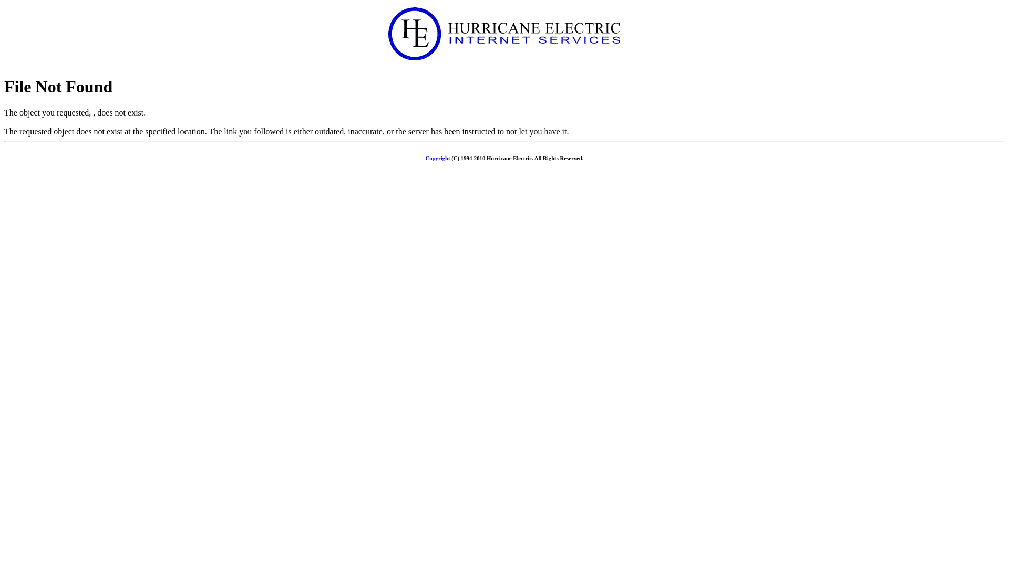  What do you see at coordinates (438, 158) in the screenshot?
I see `Copyright` at bounding box center [438, 158].